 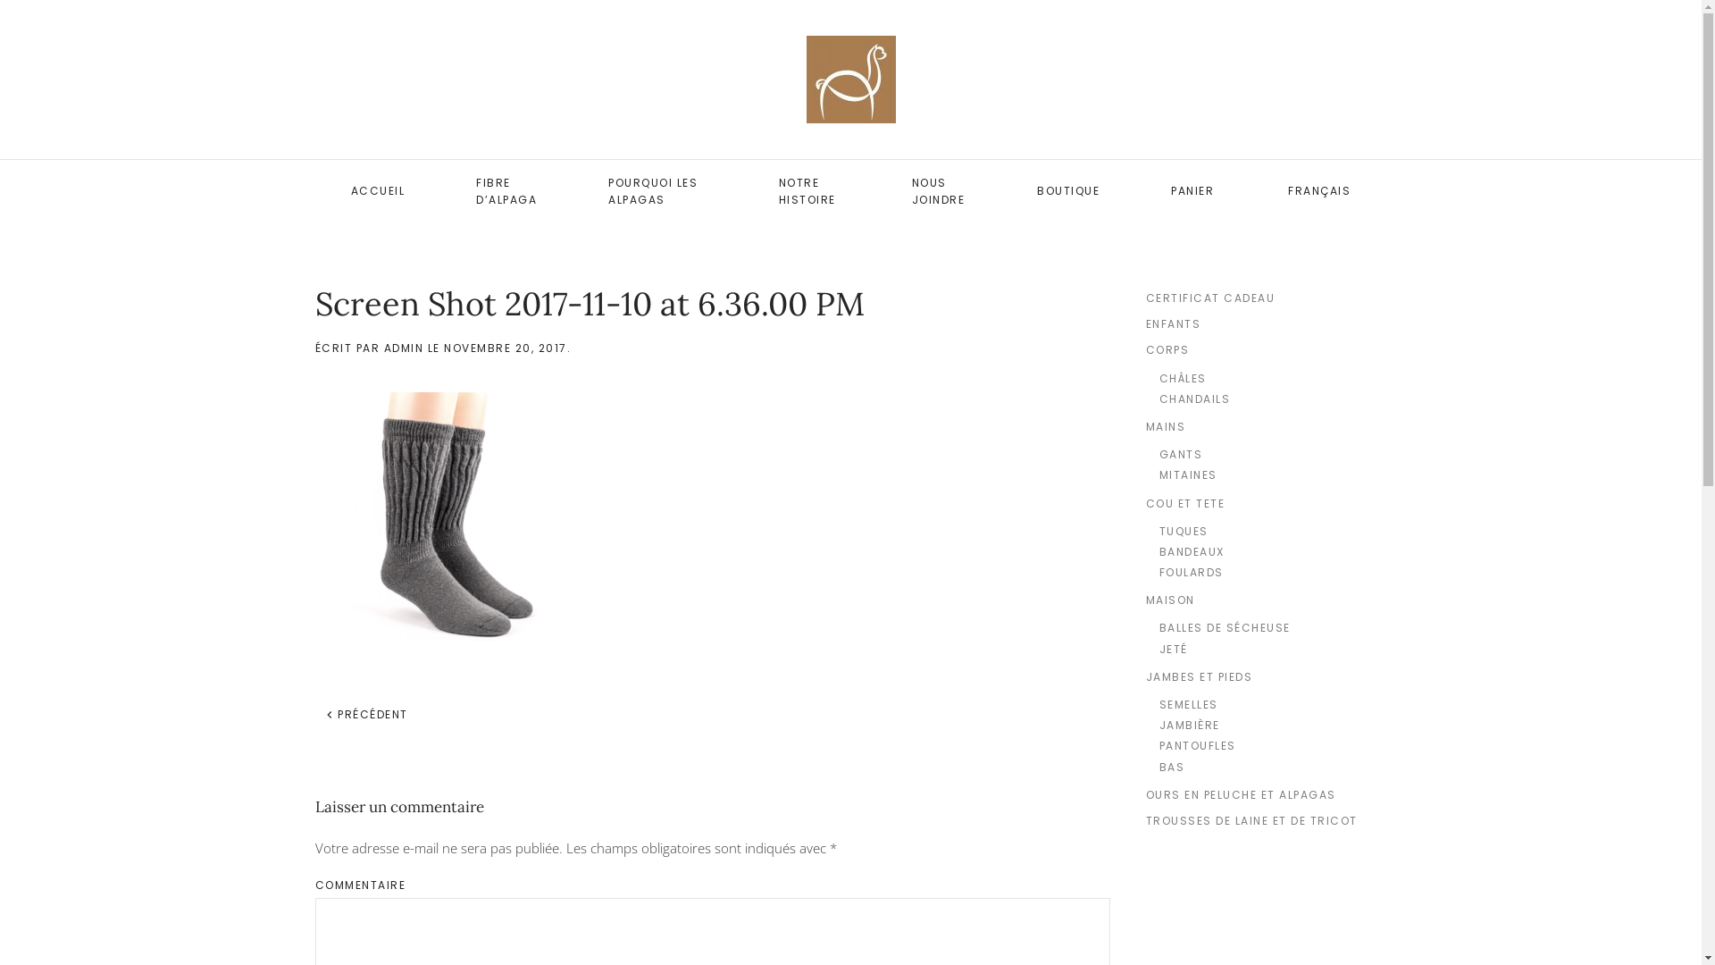 What do you see at coordinates (1266, 677) in the screenshot?
I see `JAMBES ET PIEDS` at bounding box center [1266, 677].